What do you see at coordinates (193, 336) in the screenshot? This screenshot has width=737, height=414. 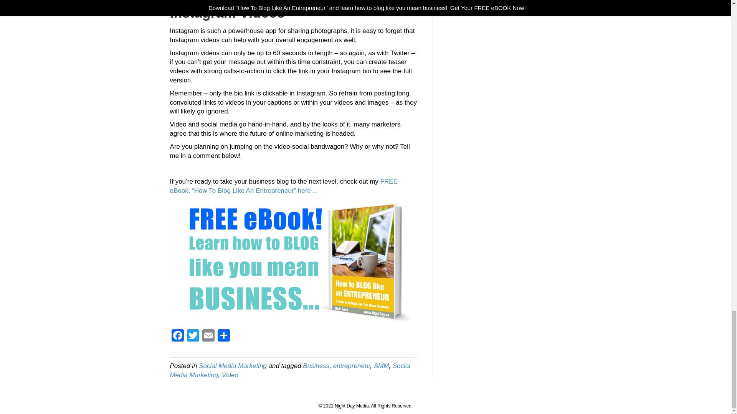 I see `Twitter` at bounding box center [193, 336].